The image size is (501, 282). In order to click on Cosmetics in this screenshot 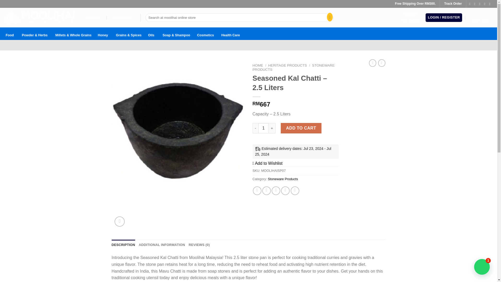, I will do `click(205, 33)`.